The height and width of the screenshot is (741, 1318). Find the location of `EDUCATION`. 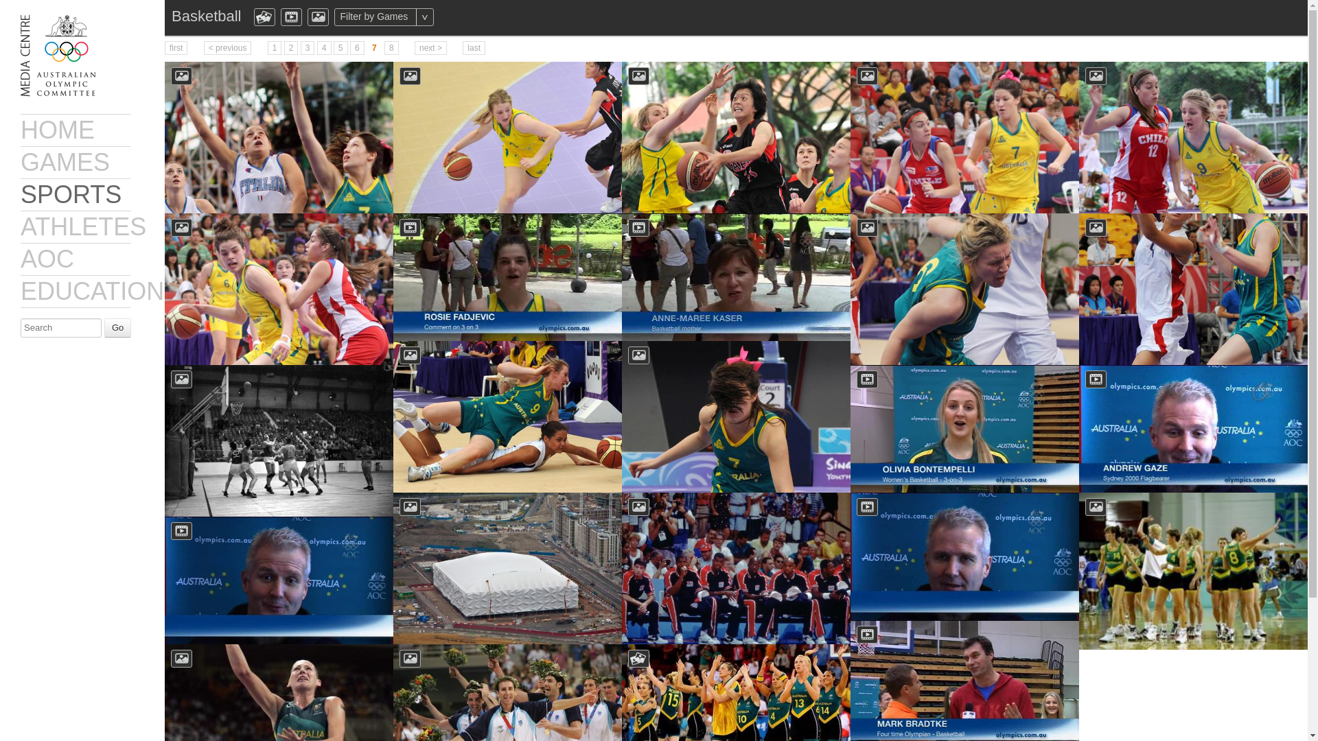

EDUCATION is located at coordinates (92, 291).